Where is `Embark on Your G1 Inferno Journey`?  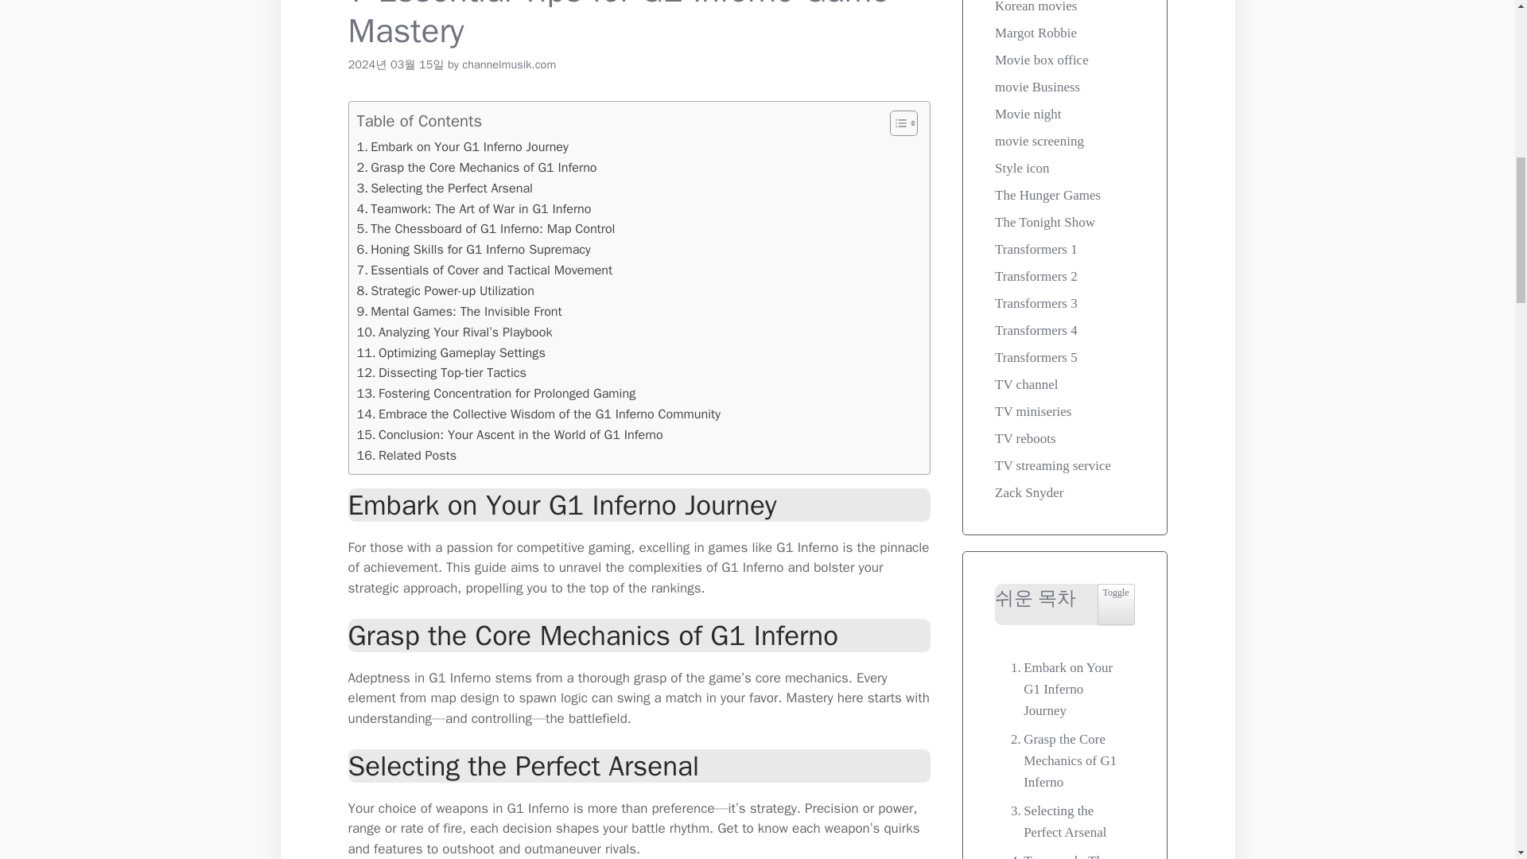 Embark on Your G1 Inferno Journey is located at coordinates (461, 146).